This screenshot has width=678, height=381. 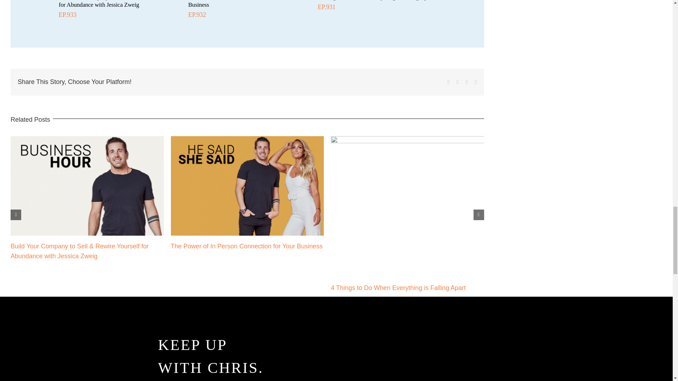 I want to click on 4 Things to Do When Everything is Falling Apart, so click(x=398, y=288).